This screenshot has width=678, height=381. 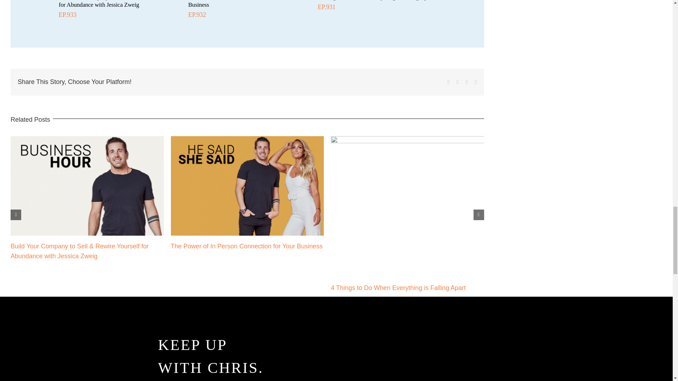 I want to click on 4 Things to Do When Everything is Falling Apart, so click(x=398, y=288).